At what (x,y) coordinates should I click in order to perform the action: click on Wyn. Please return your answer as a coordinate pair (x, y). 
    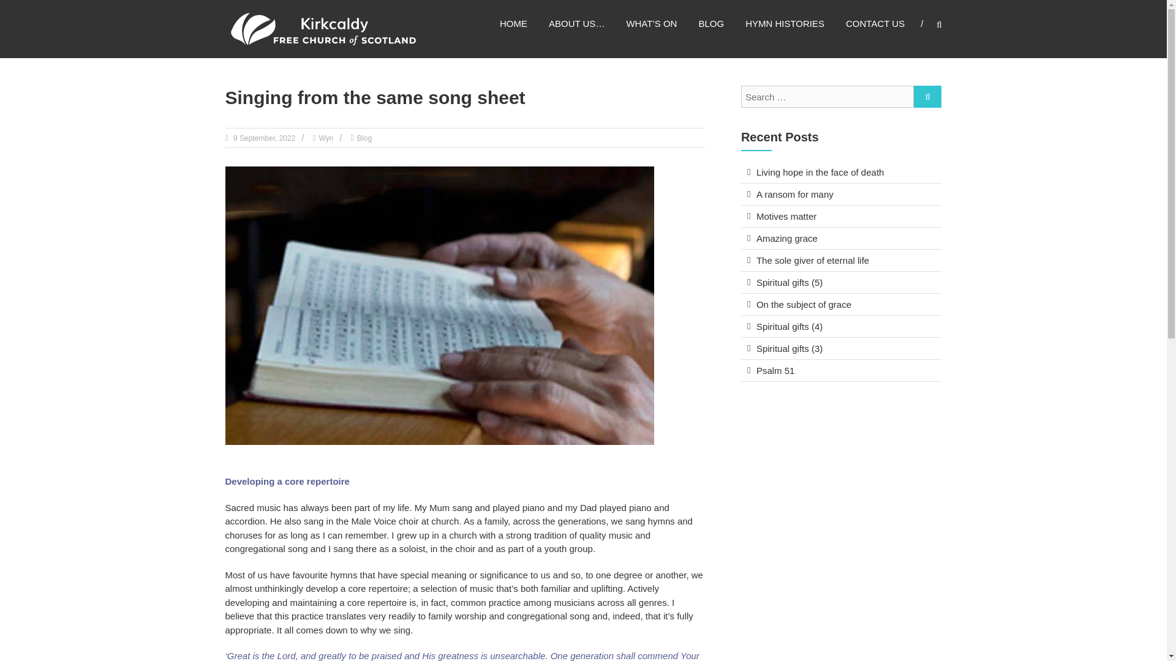
    Looking at the image, I should click on (326, 138).